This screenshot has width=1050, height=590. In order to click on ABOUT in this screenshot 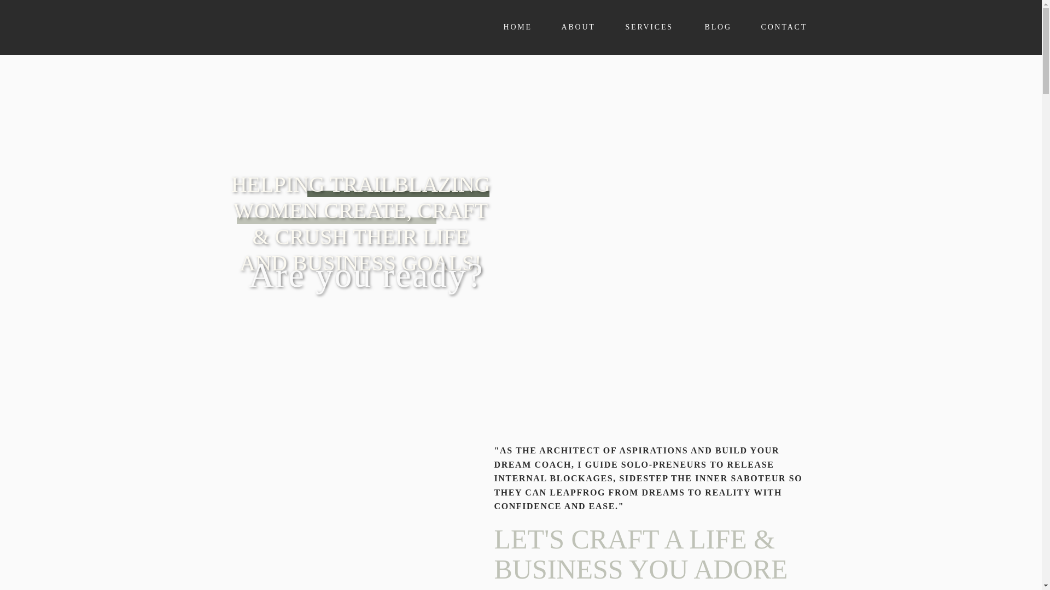, I will do `click(579, 27)`.